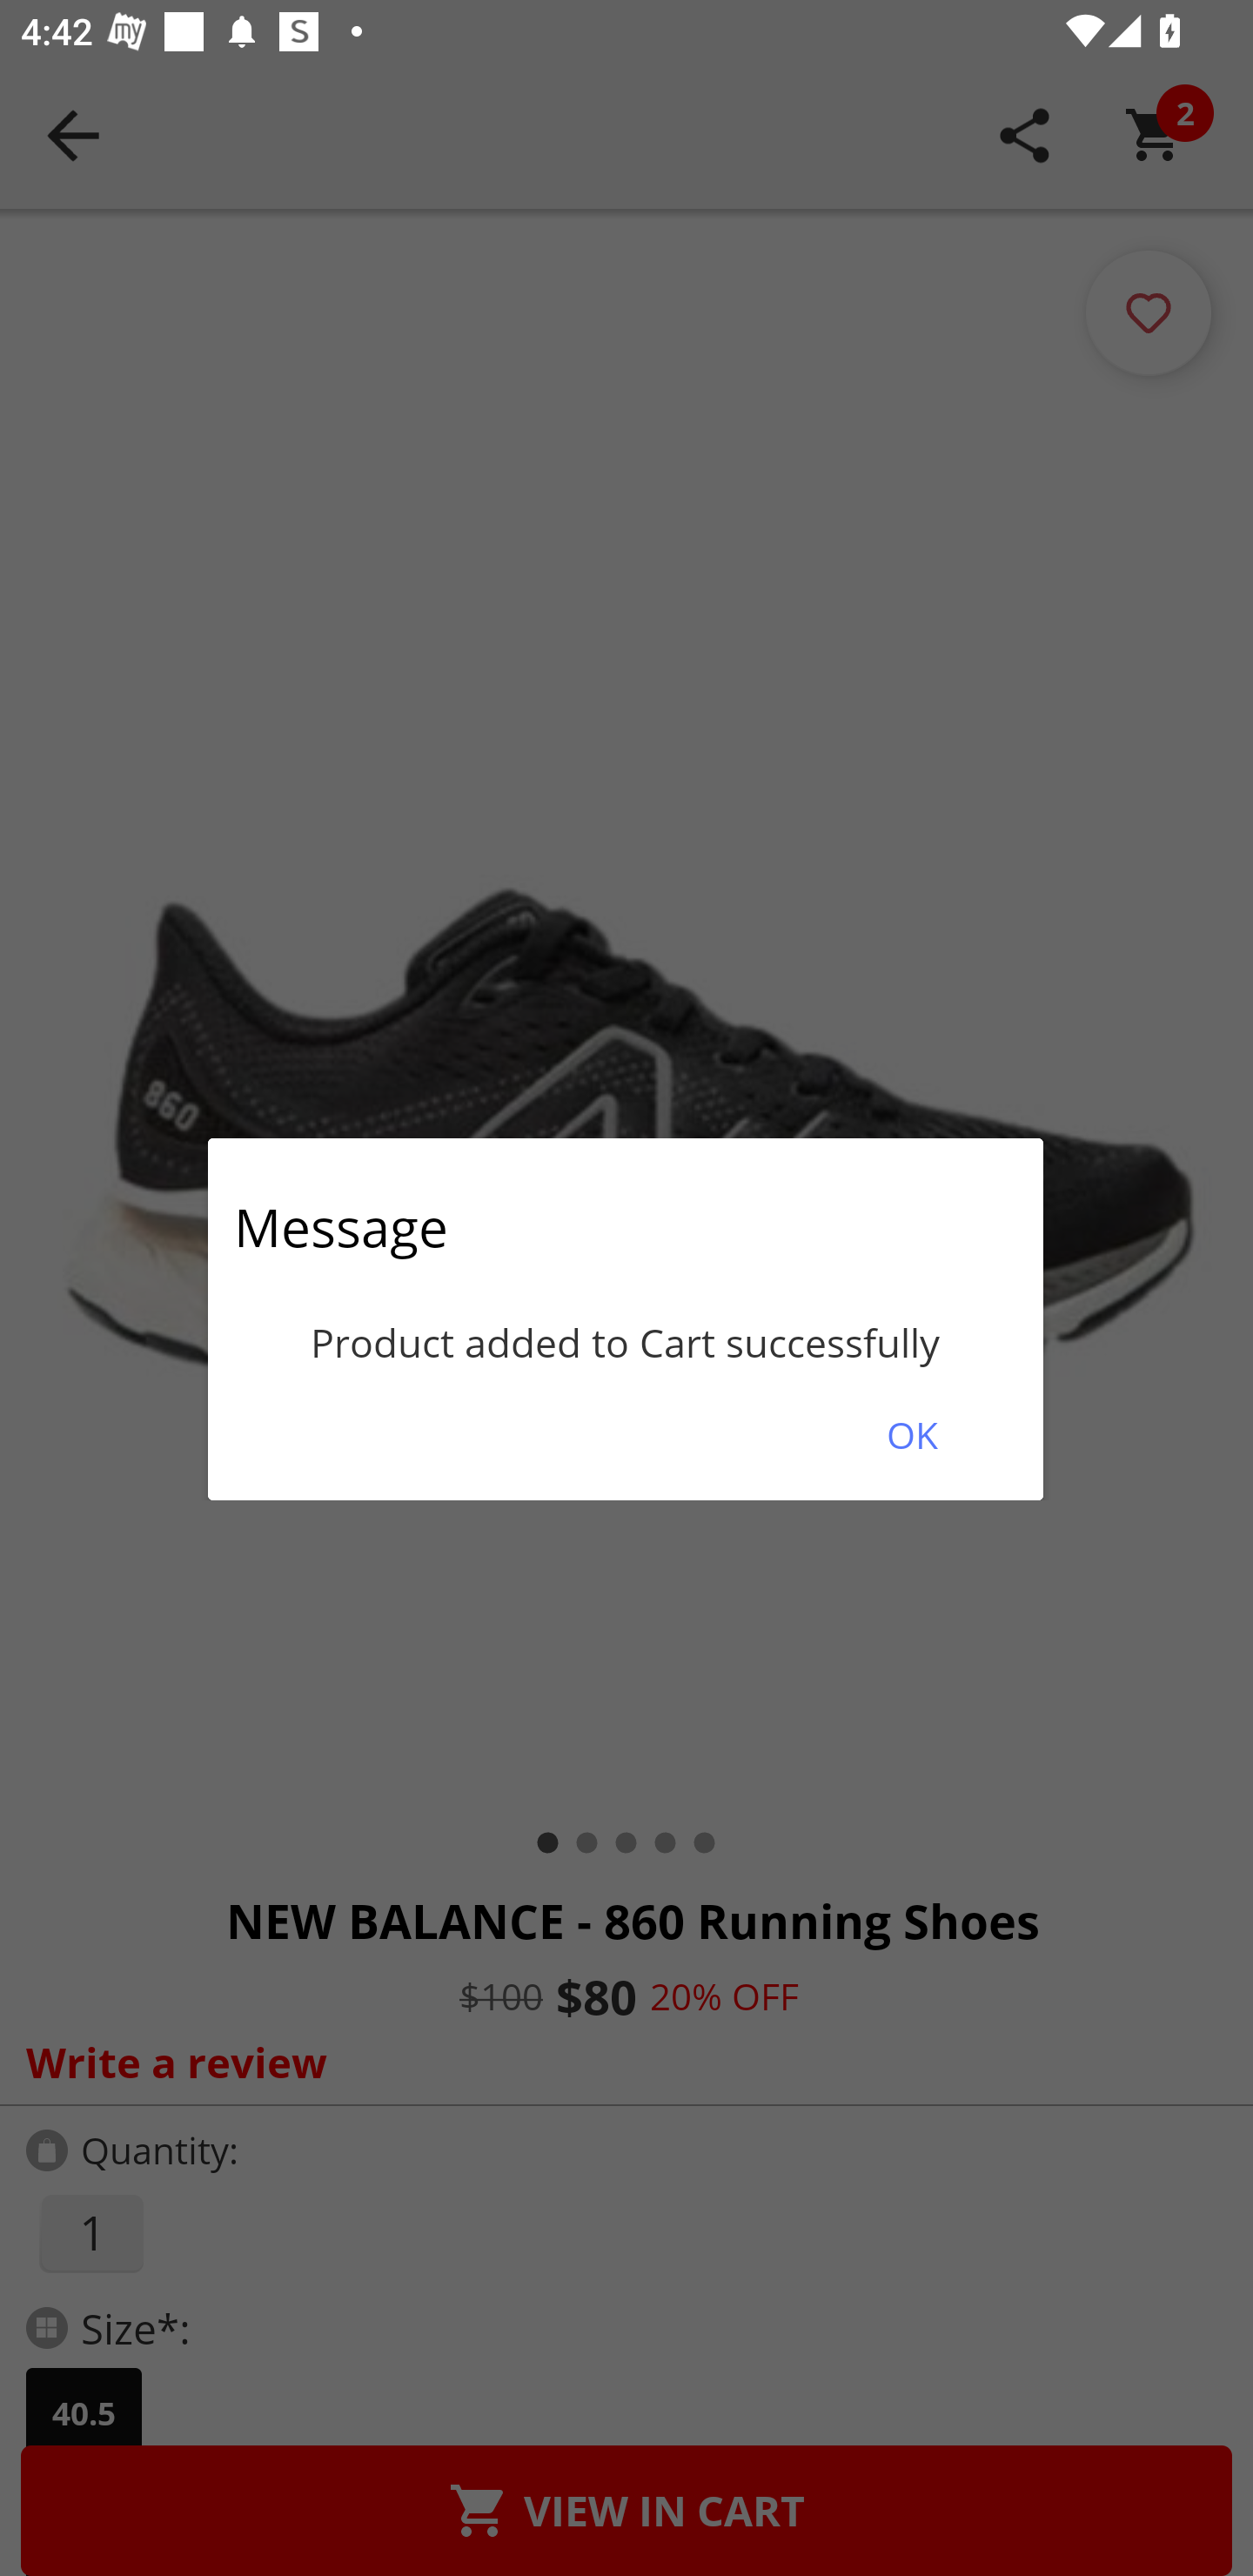 This screenshot has height=2576, width=1253. What do you see at coordinates (912, 1434) in the screenshot?
I see `OK` at bounding box center [912, 1434].